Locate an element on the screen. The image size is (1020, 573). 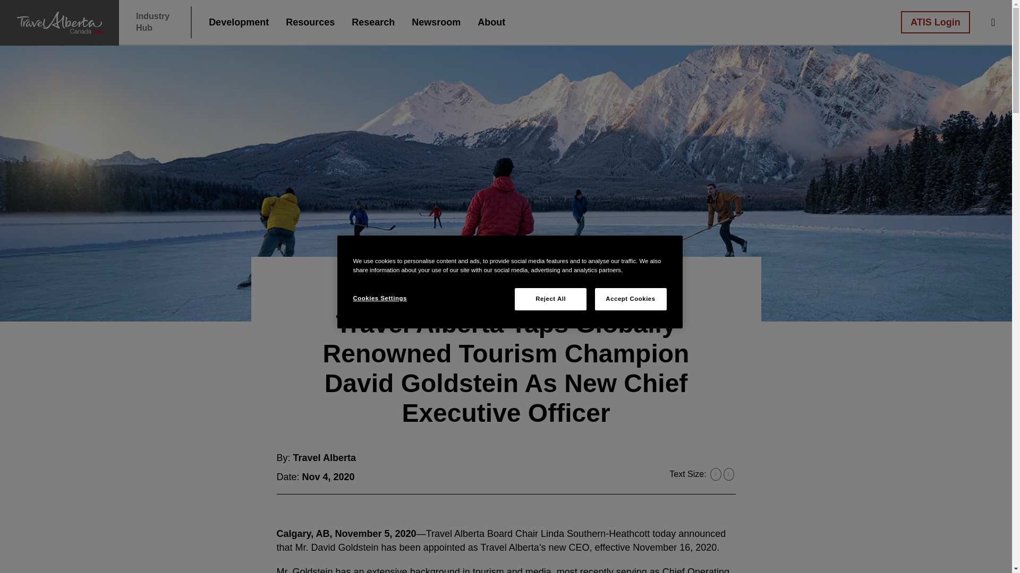
ATIS Login is located at coordinates (935, 22).